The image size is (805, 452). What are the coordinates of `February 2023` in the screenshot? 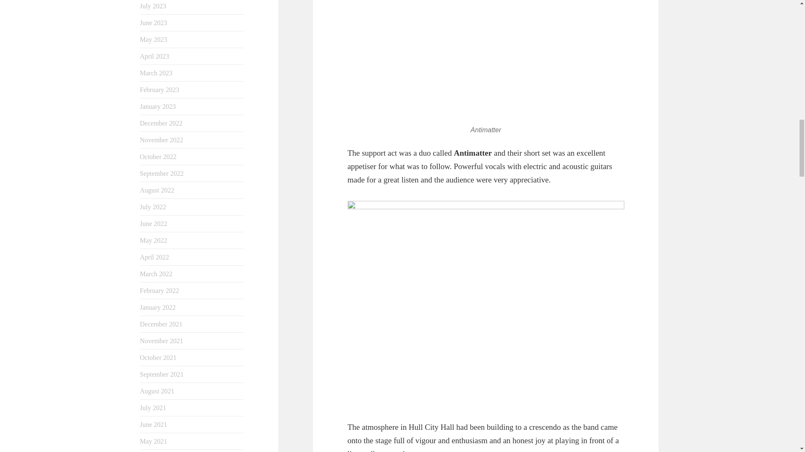 It's located at (160, 90).